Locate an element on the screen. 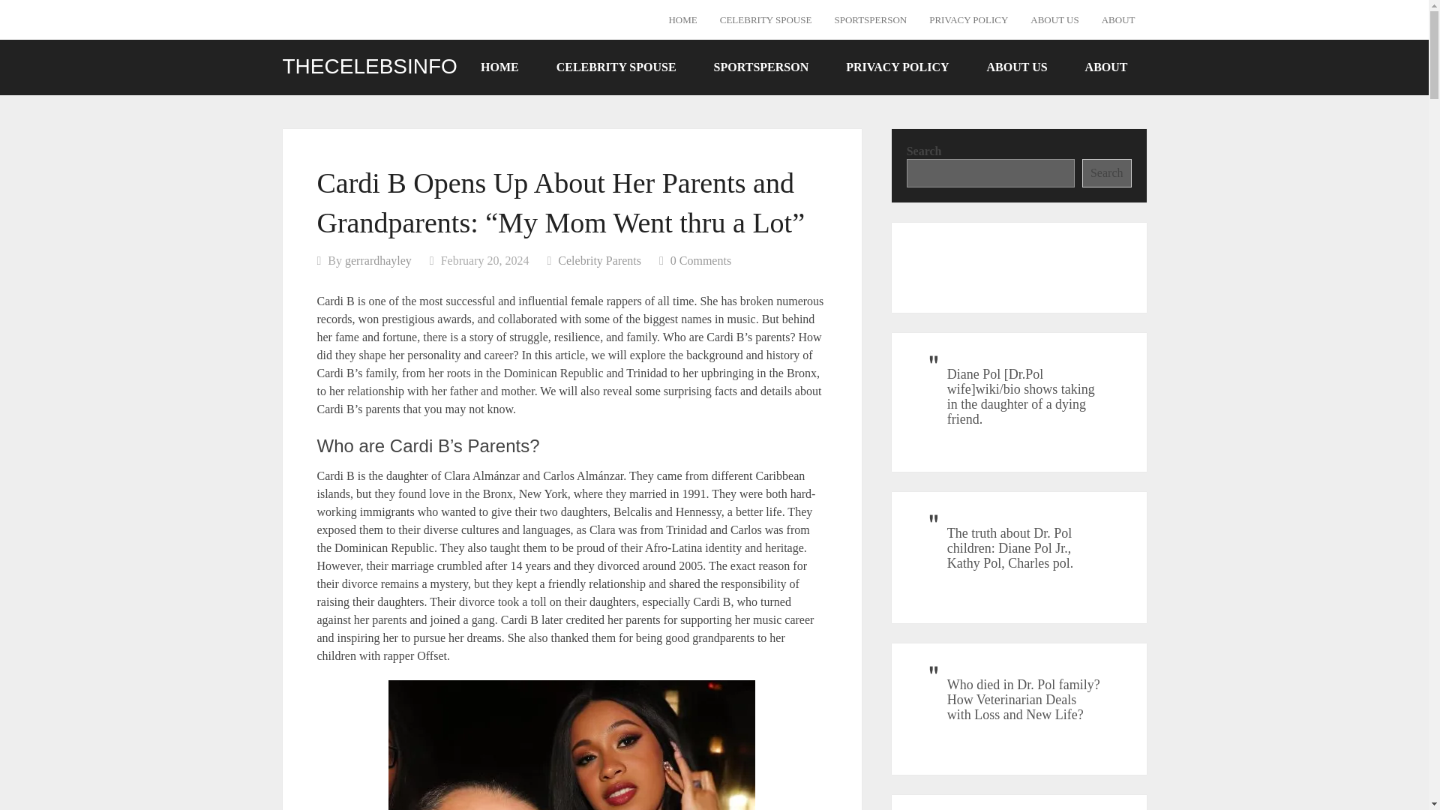 This screenshot has height=810, width=1440. ABOUT is located at coordinates (1117, 19).